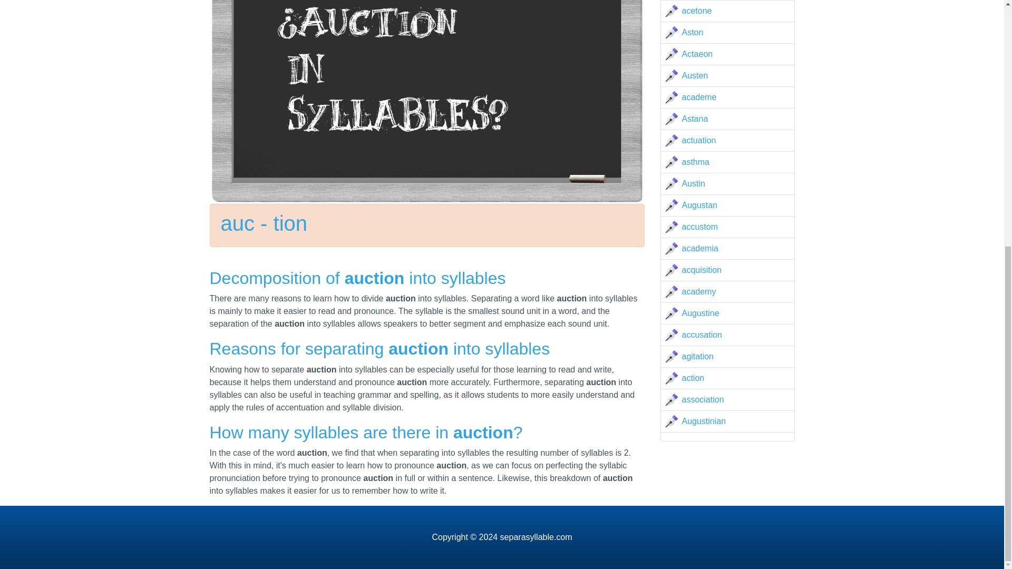 This screenshot has width=1012, height=569. What do you see at coordinates (693, 32) in the screenshot?
I see `Aston` at bounding box center [693, 32].